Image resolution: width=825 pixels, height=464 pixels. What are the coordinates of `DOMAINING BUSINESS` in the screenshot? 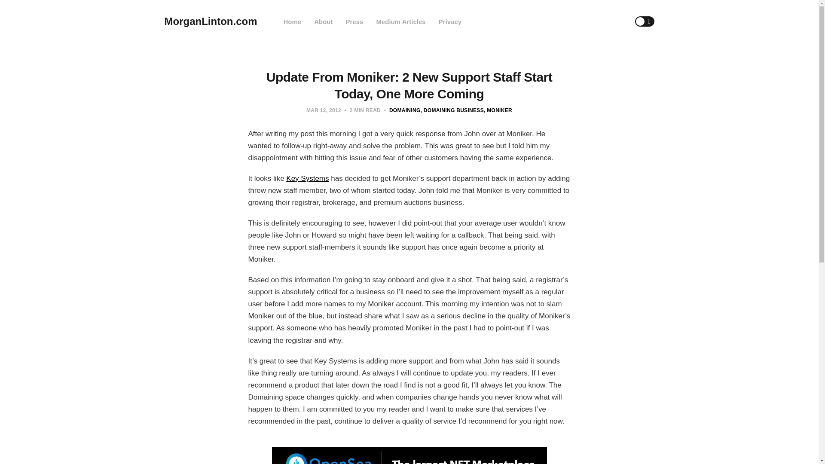 It's located at (452, 110).